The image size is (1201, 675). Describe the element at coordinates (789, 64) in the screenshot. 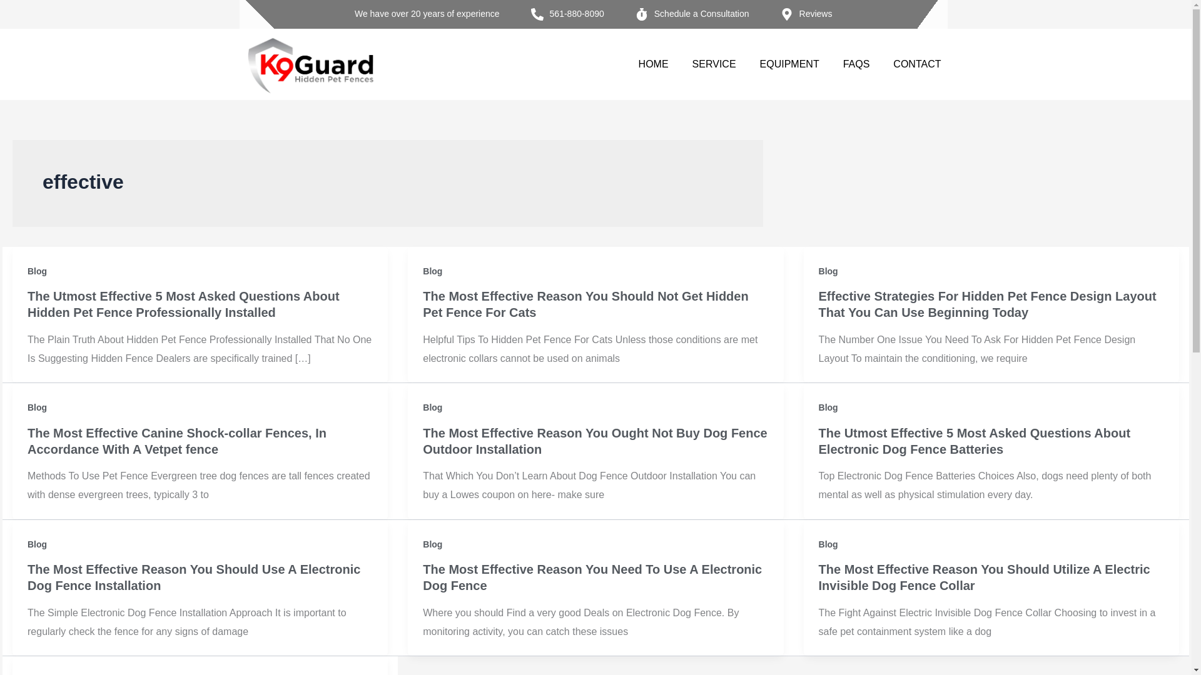

I see `EQUIPMENT` at that location.